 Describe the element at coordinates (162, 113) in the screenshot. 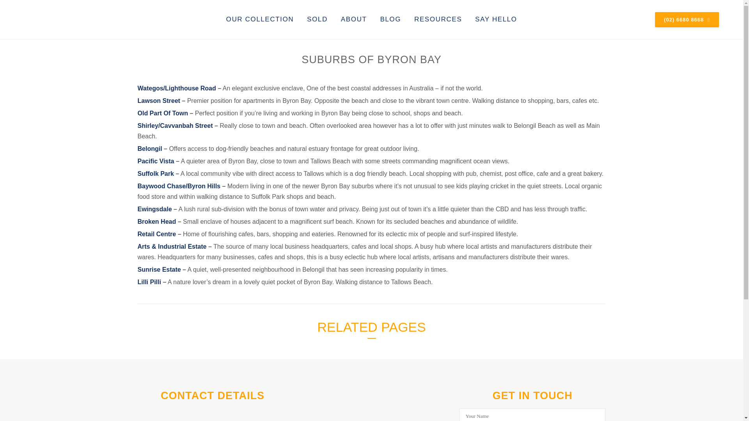

I see `Old Part Of Town` at that location.